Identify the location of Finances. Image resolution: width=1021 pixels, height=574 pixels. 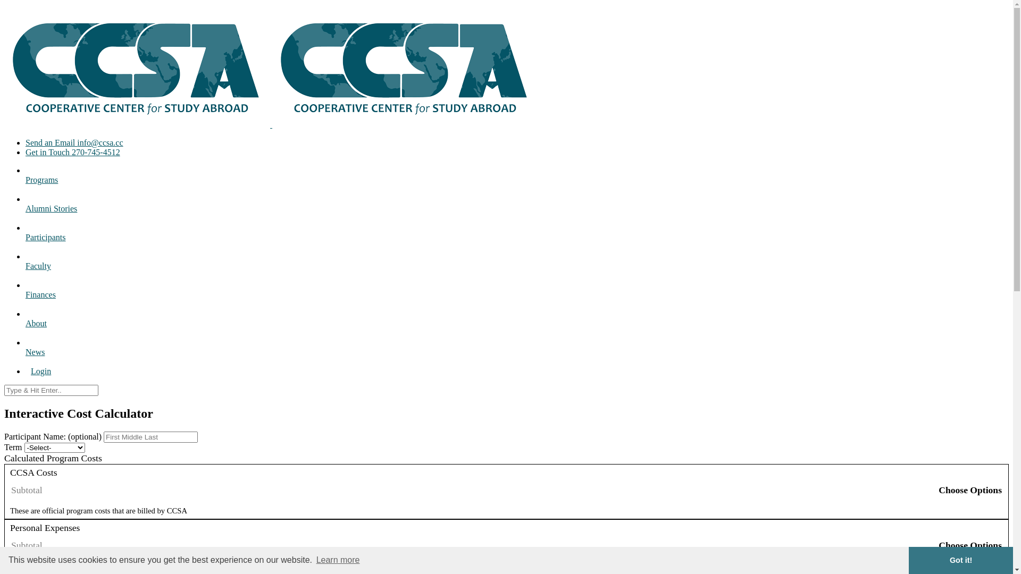
(517, 294).